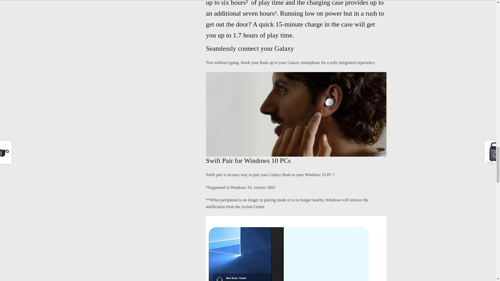  Describe the element at coordinates (296, 114) in the screenshot. I see `Seamlessly connect your Galaxy` at that location.